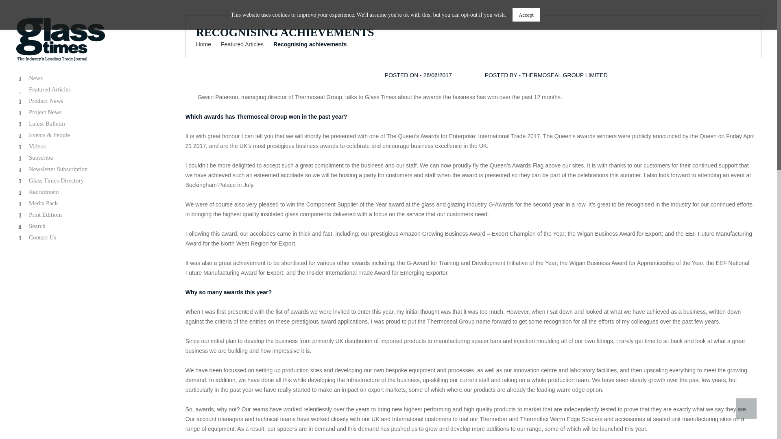  What do you see at coordinates (85, 169) in the screenshot?
I see `Newsletter Subscription` at bounding box center [85, 169].